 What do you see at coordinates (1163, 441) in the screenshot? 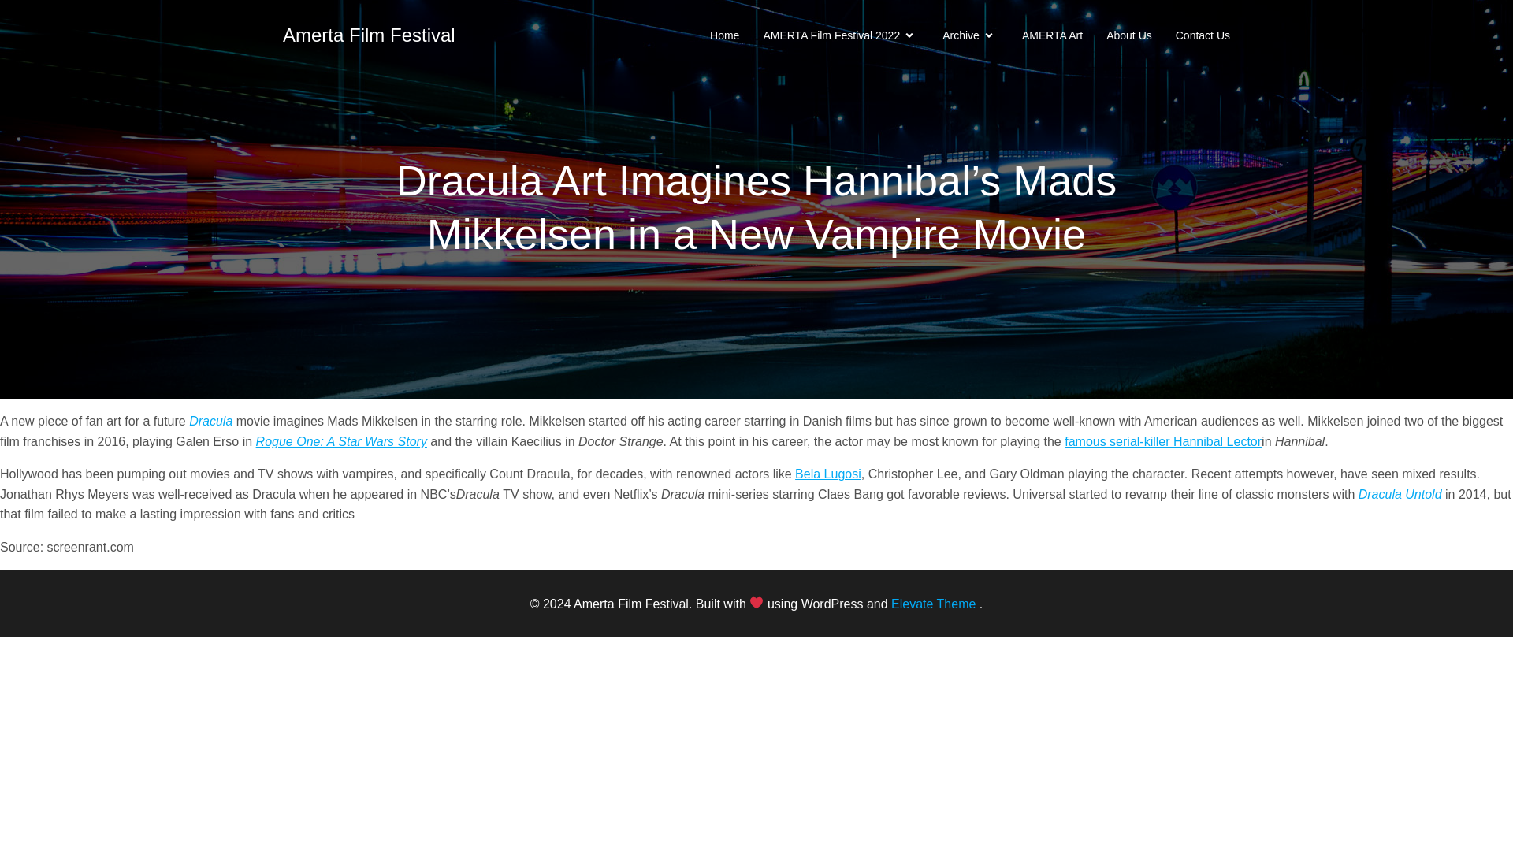
I see `famous serial-killer Hannibal Lector` at bounding box center [1163, 441].